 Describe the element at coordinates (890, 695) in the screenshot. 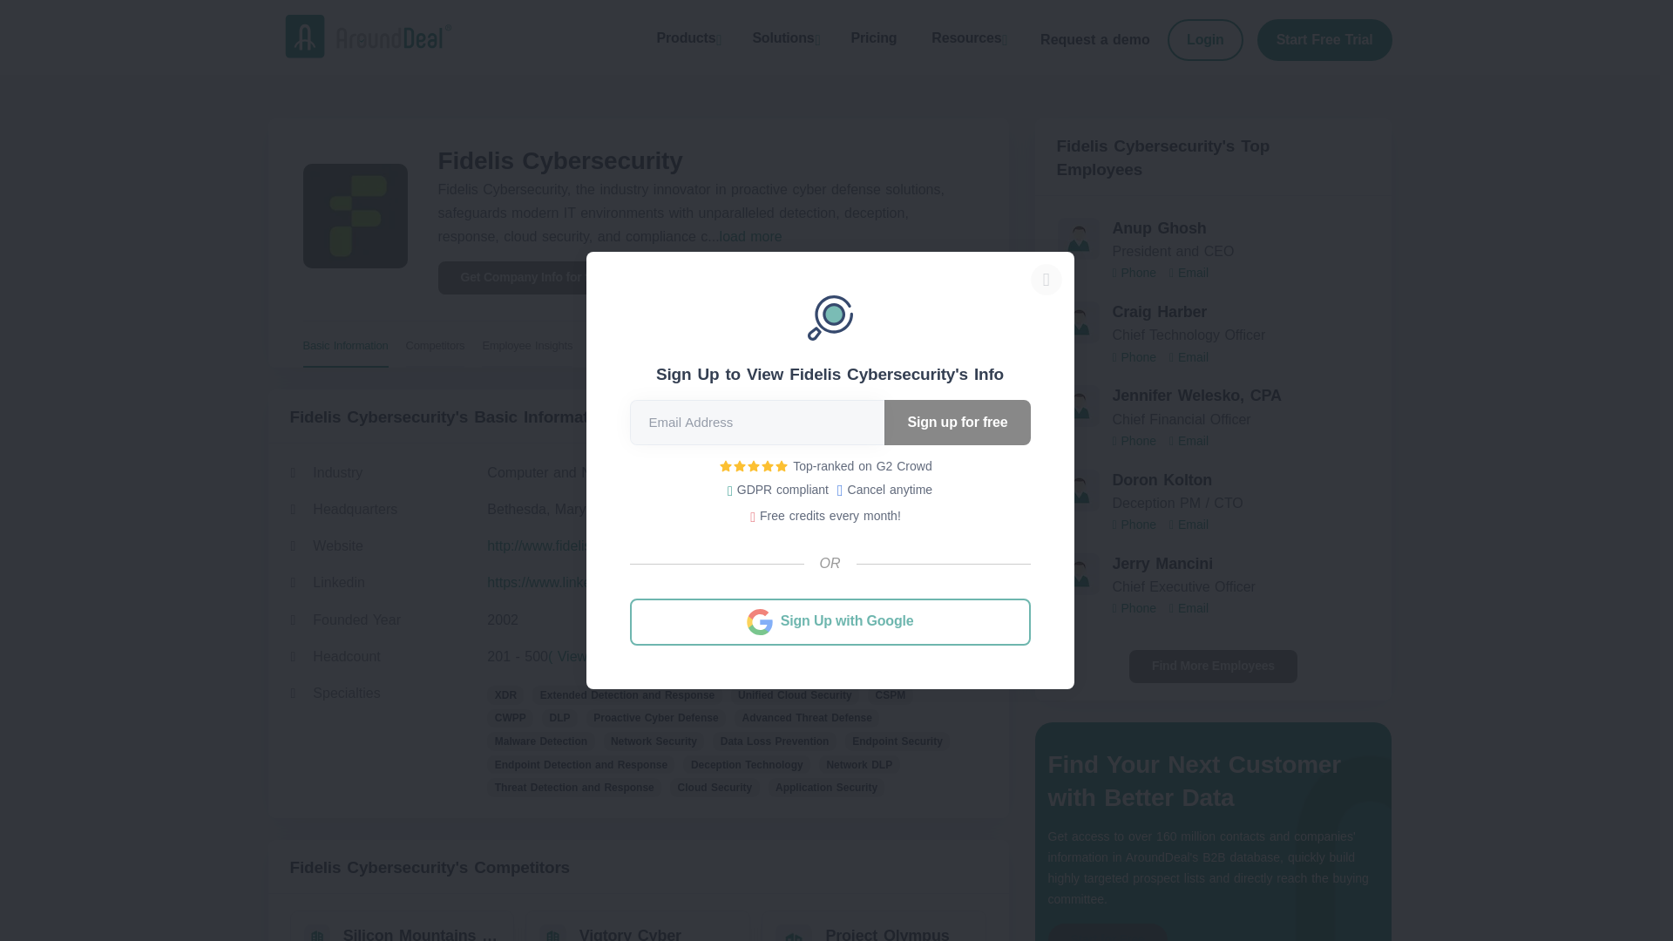

I see `CSPM` at that location.